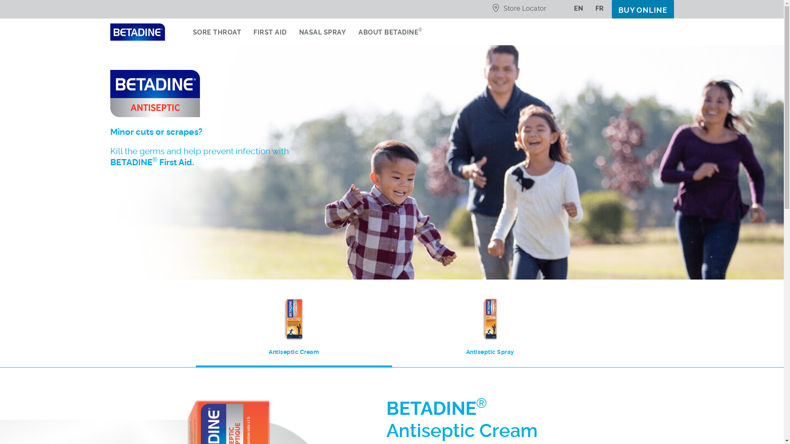 This screenshot has height=444, width=790. Describe the element at coordinates (593, 11) in the screenshot. I see `FR` at that location.